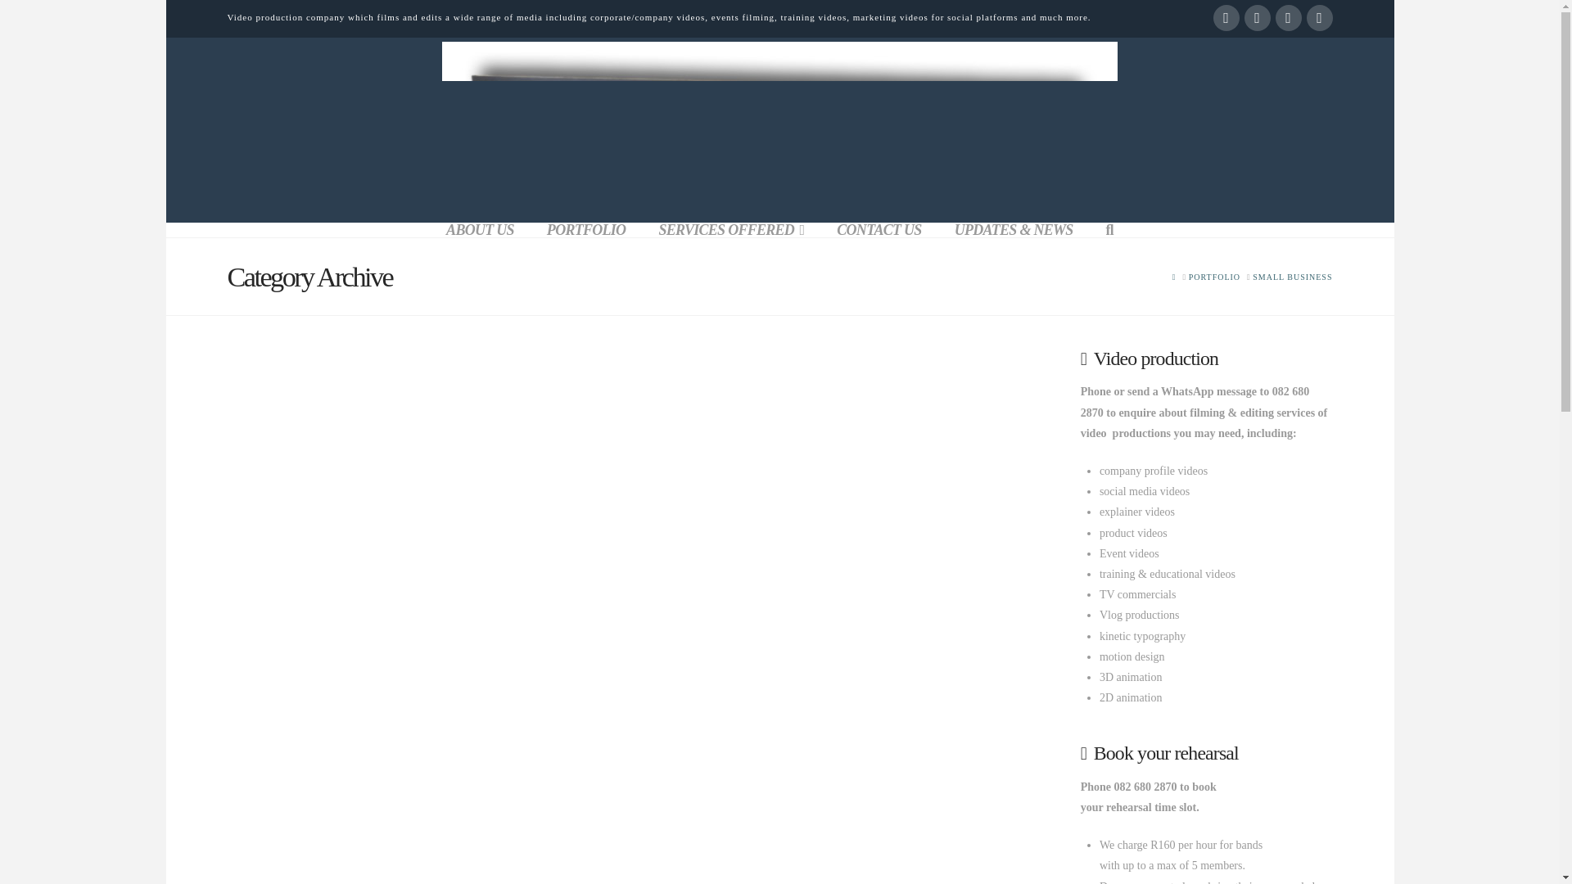  I want to click on Facebook, so click(1226, 18).